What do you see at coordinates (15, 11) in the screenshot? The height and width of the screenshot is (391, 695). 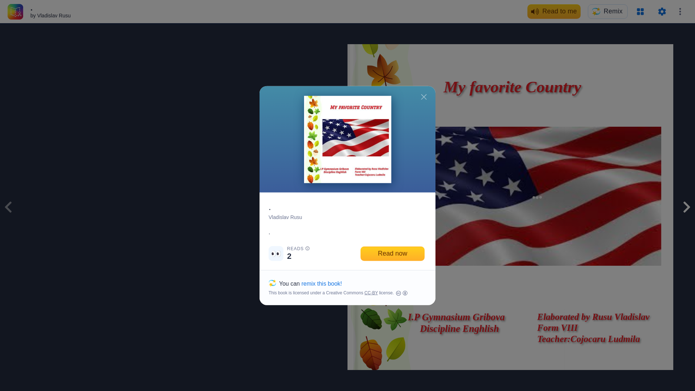 I see `Book Creator` at bounding box center [15, 11].